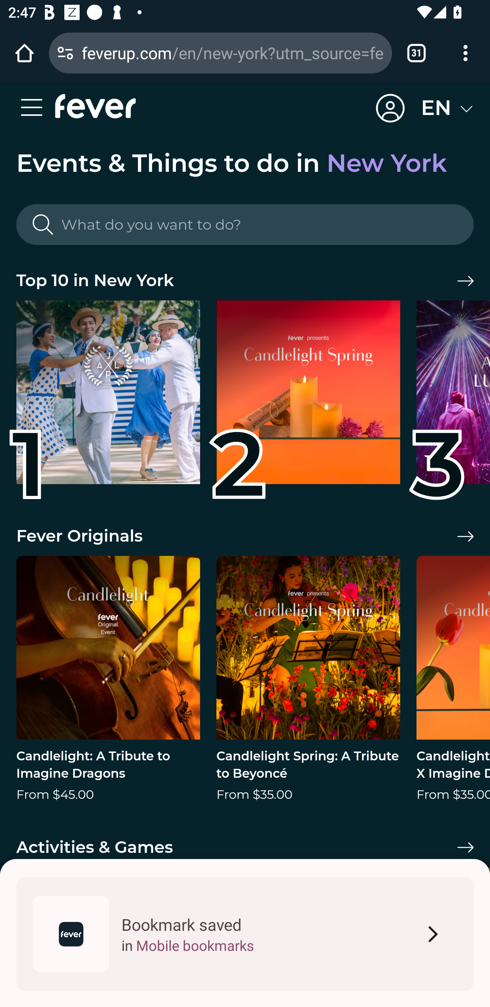 This screenshot has width=490, height=1007. Describe the element at coordinates (447, 108) in the screenshot. I see `EN` at that location.